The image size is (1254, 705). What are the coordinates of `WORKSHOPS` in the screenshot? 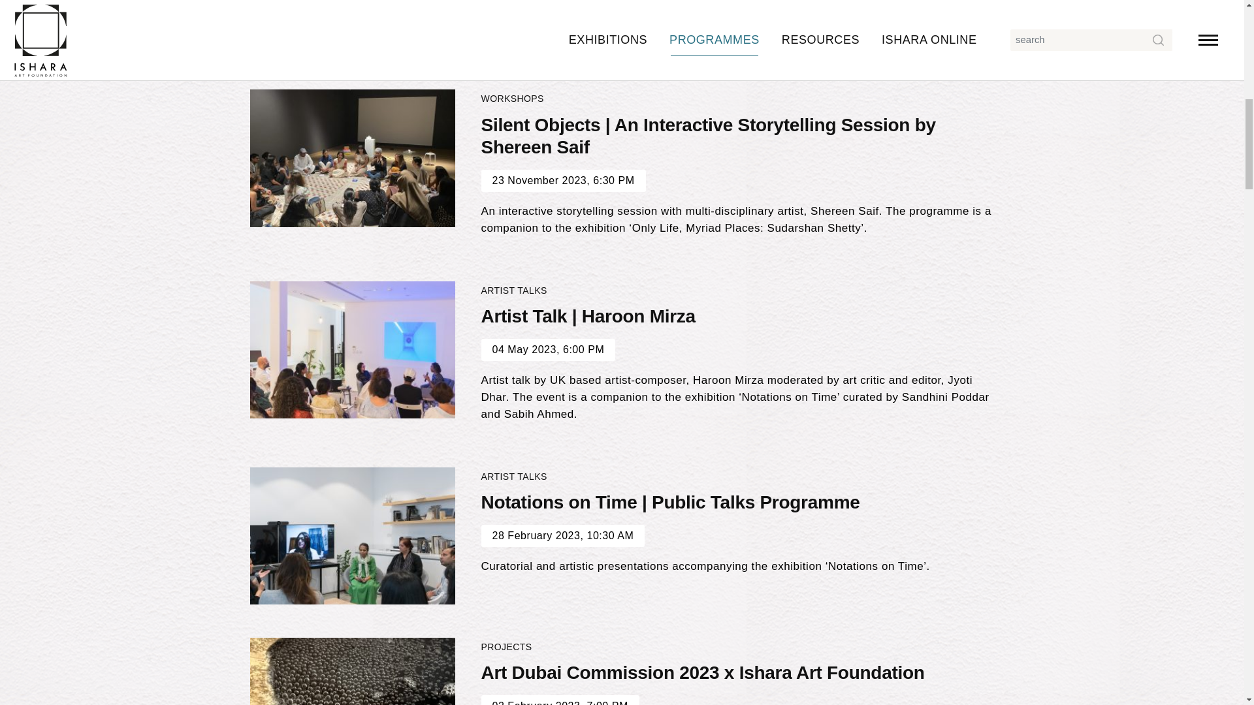 It's located at (511, 98).